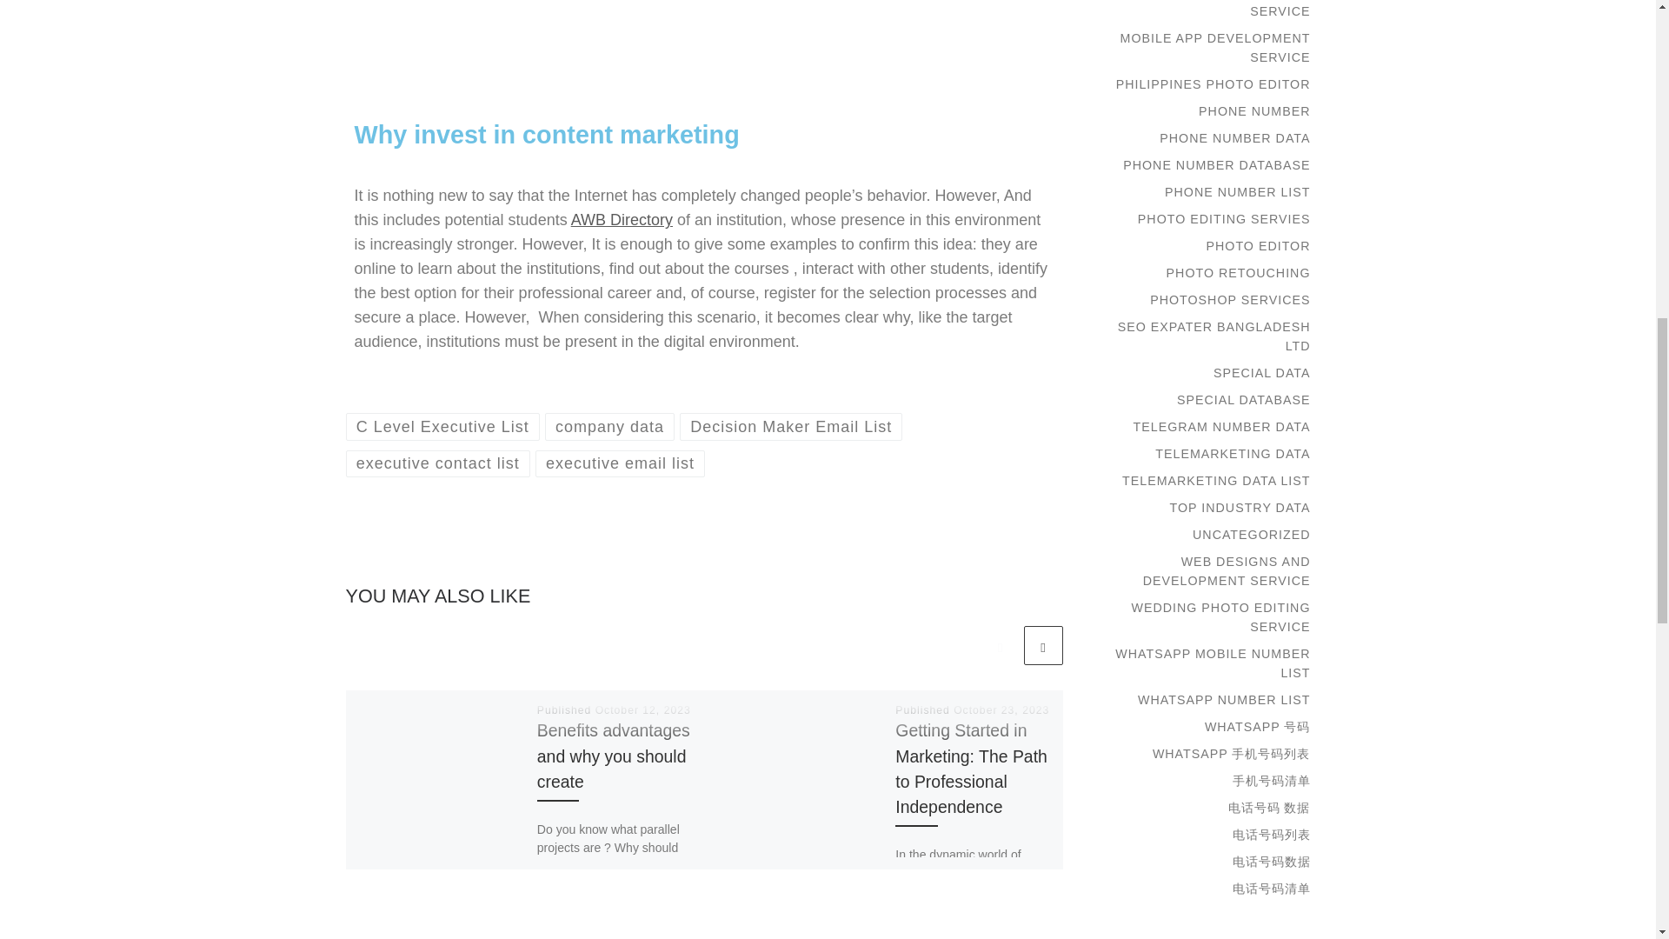 The width and height of the screenshot is (1669, 939). Describe the element at coordinates (443, 426) in the screenshot. I see `View all posts in C Level Executive List` at that location.